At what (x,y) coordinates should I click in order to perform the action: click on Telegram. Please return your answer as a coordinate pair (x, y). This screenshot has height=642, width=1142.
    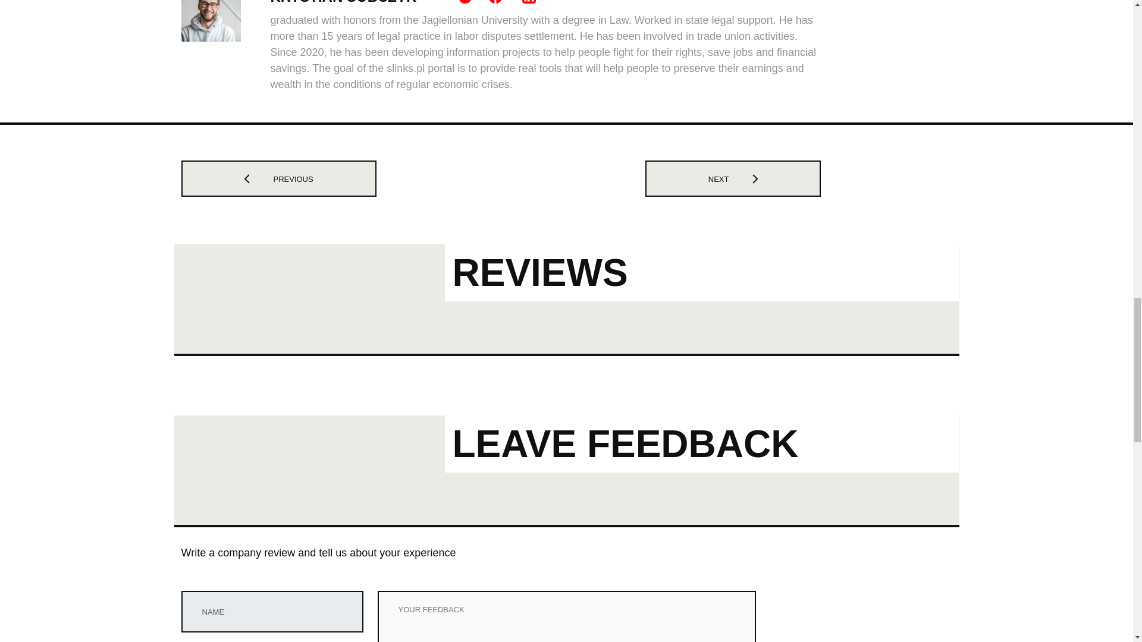
    Looking at the image, I should click on (465, 2).